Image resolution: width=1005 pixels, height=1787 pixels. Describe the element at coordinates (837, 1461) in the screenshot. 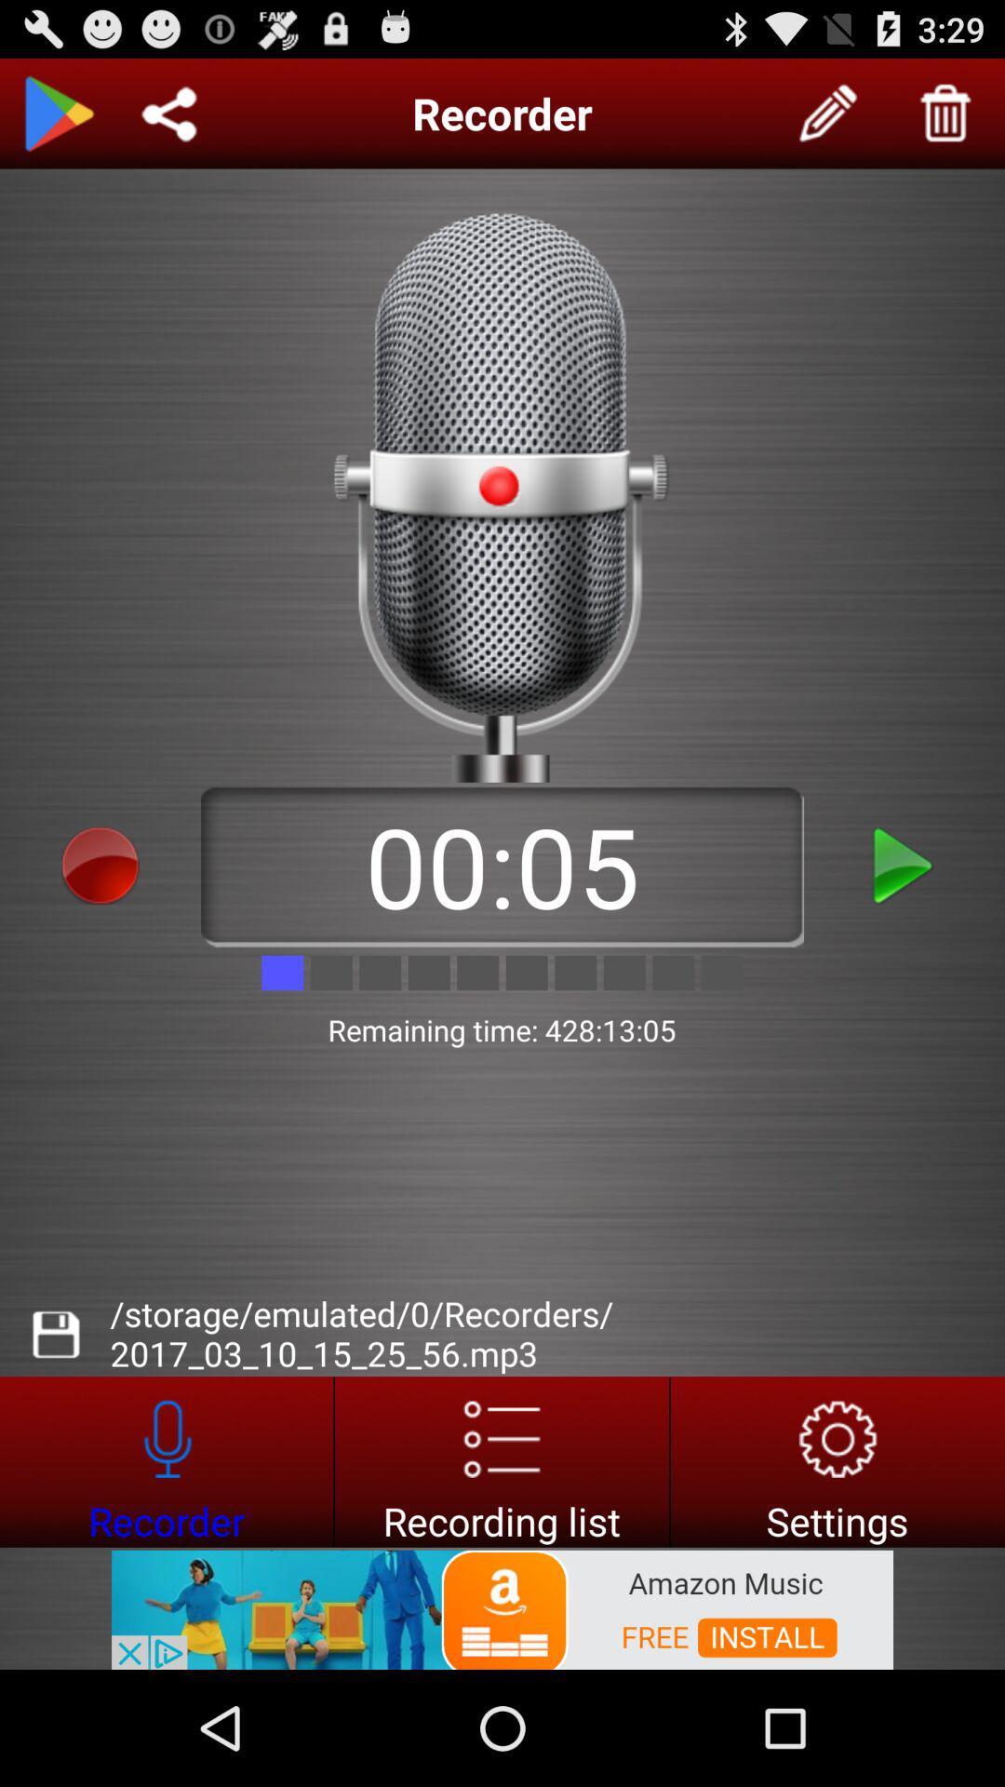

I see `setting option` at that location.